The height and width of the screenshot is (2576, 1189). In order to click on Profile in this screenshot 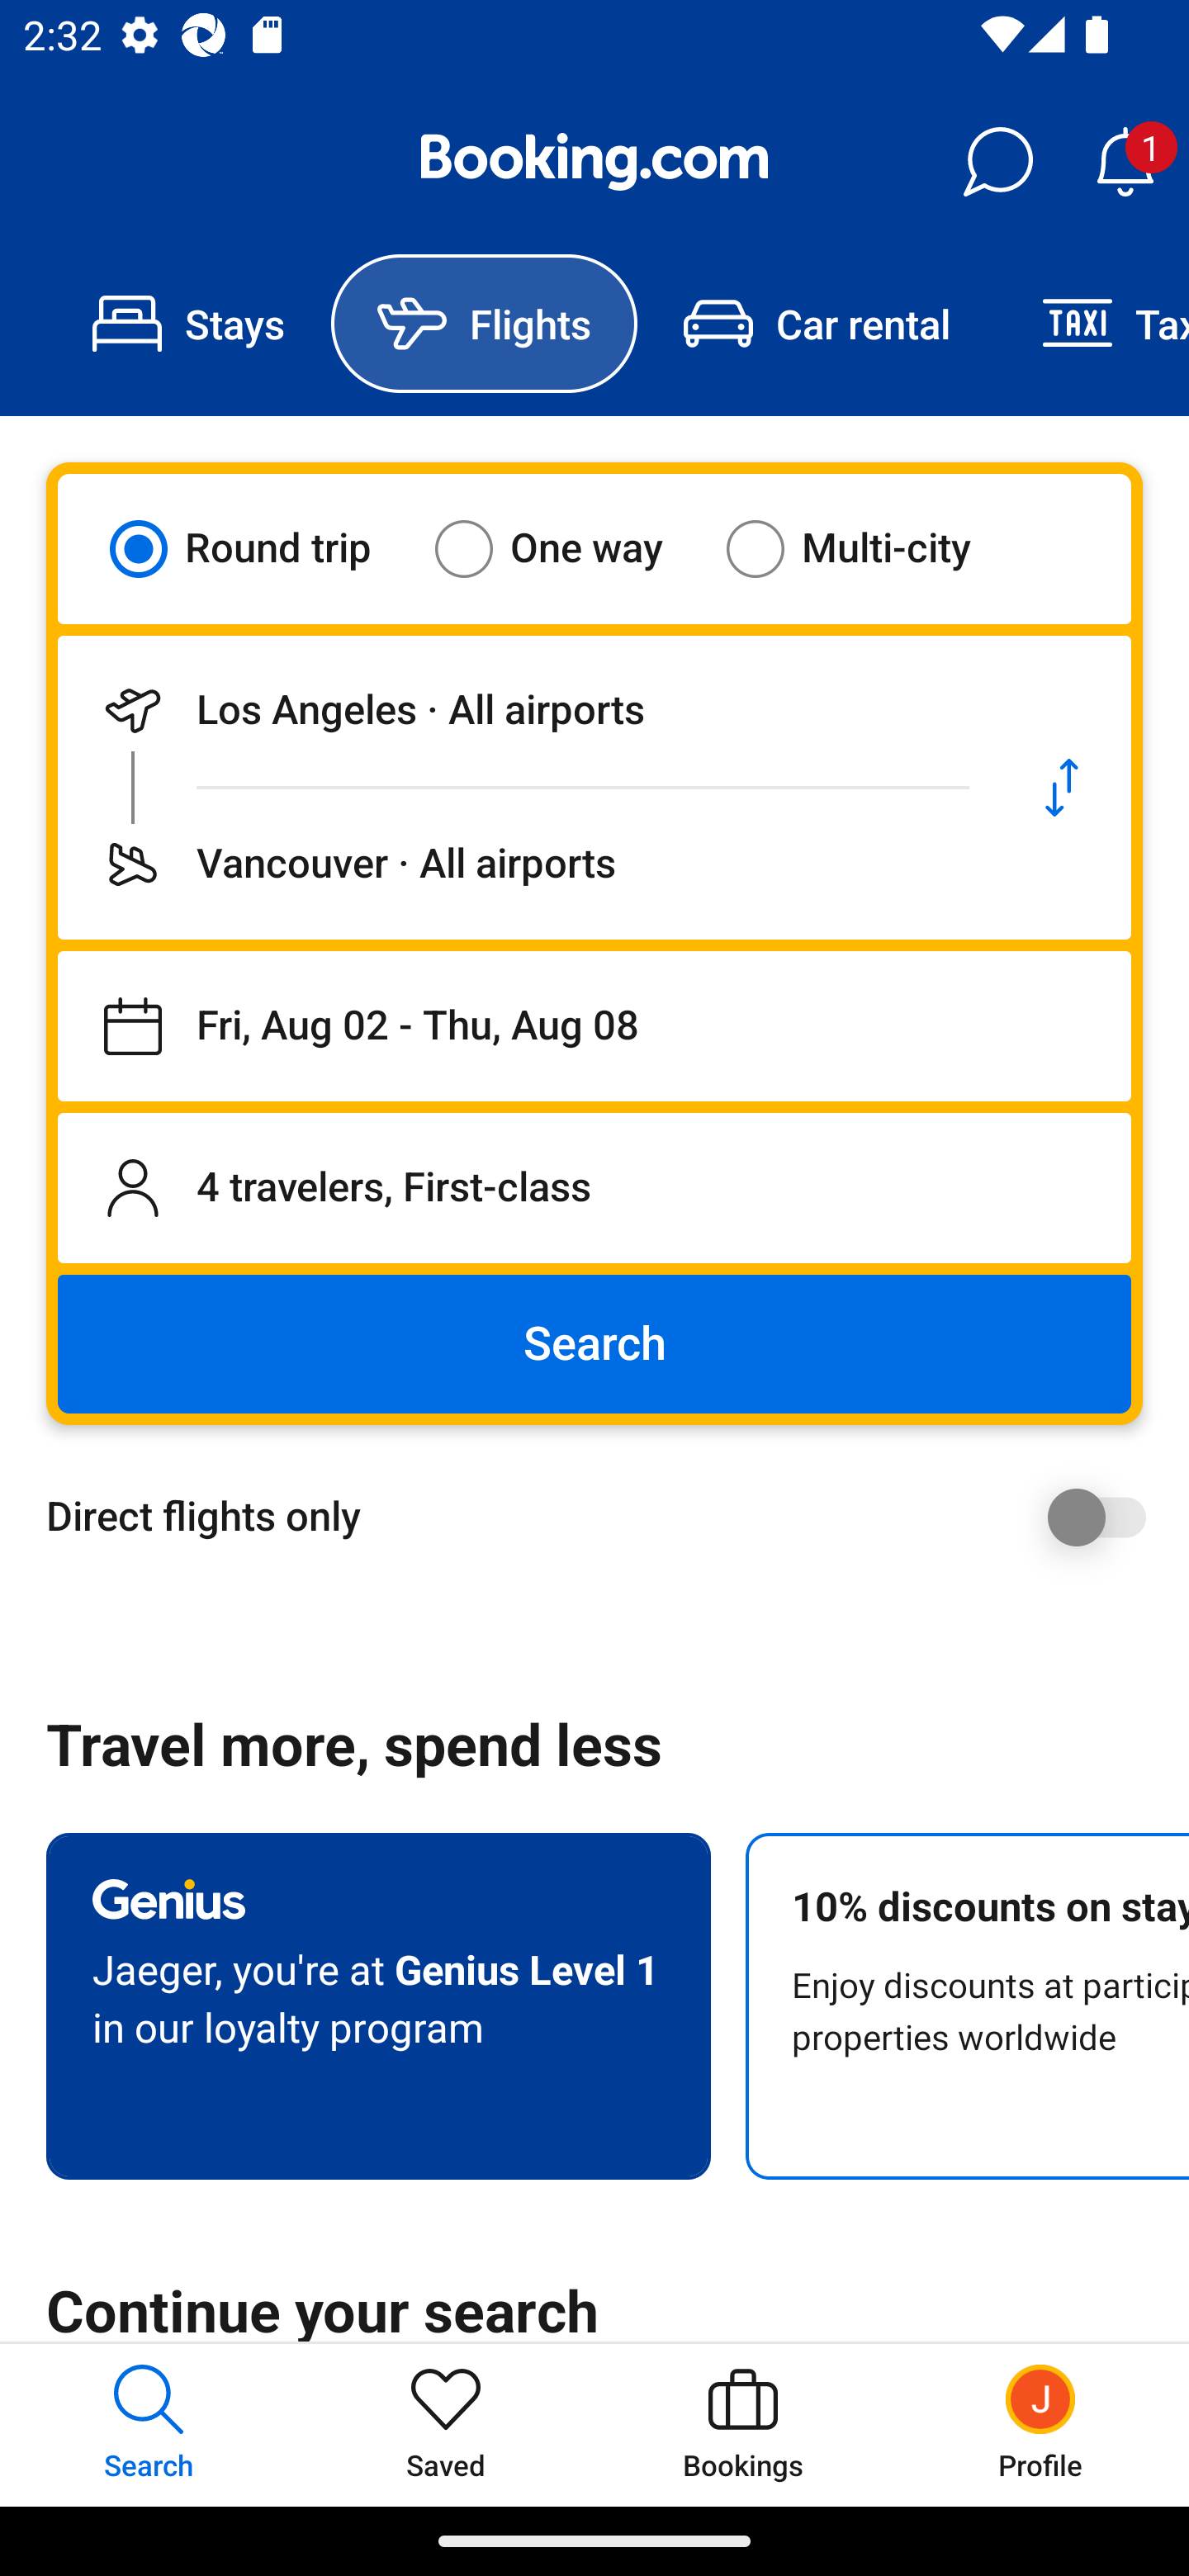, I will do `click(1040, 2424)`.